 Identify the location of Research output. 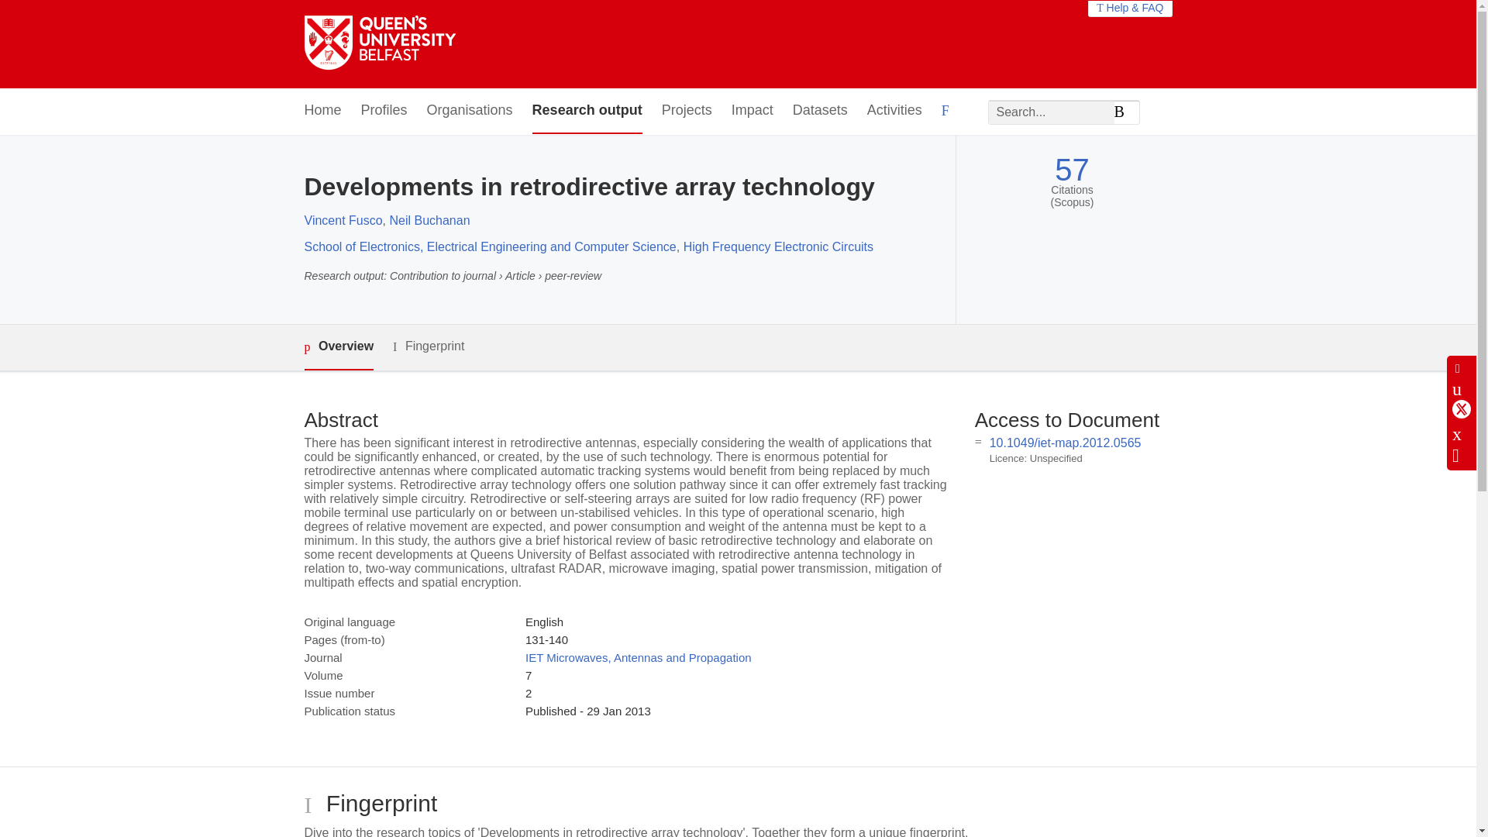
(587, 111).